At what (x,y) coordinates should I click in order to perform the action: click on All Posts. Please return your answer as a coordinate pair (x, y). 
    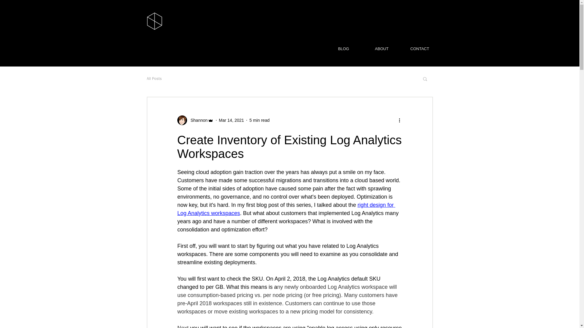
    Looking at the image, I should click on (154, 78).